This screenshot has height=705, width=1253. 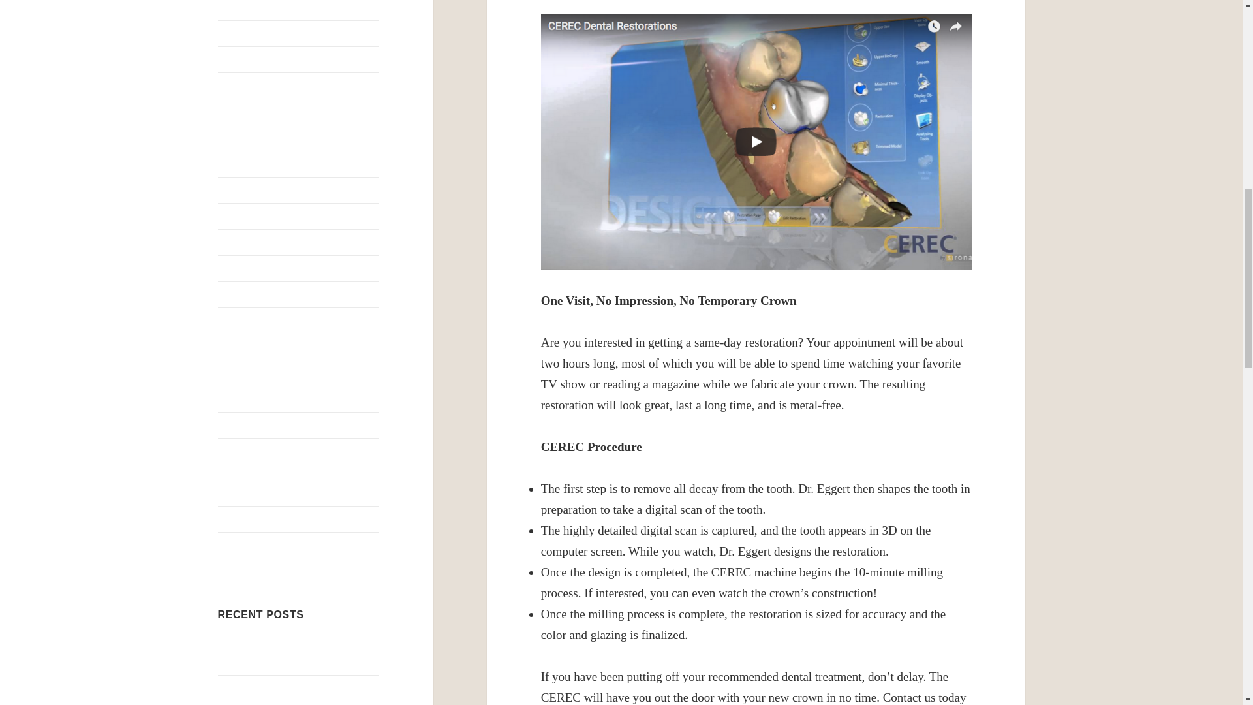 What do you see at coordinates (248, 493) in the screenshot?
I see `Uncategorized` at bounding box center [248, 493].